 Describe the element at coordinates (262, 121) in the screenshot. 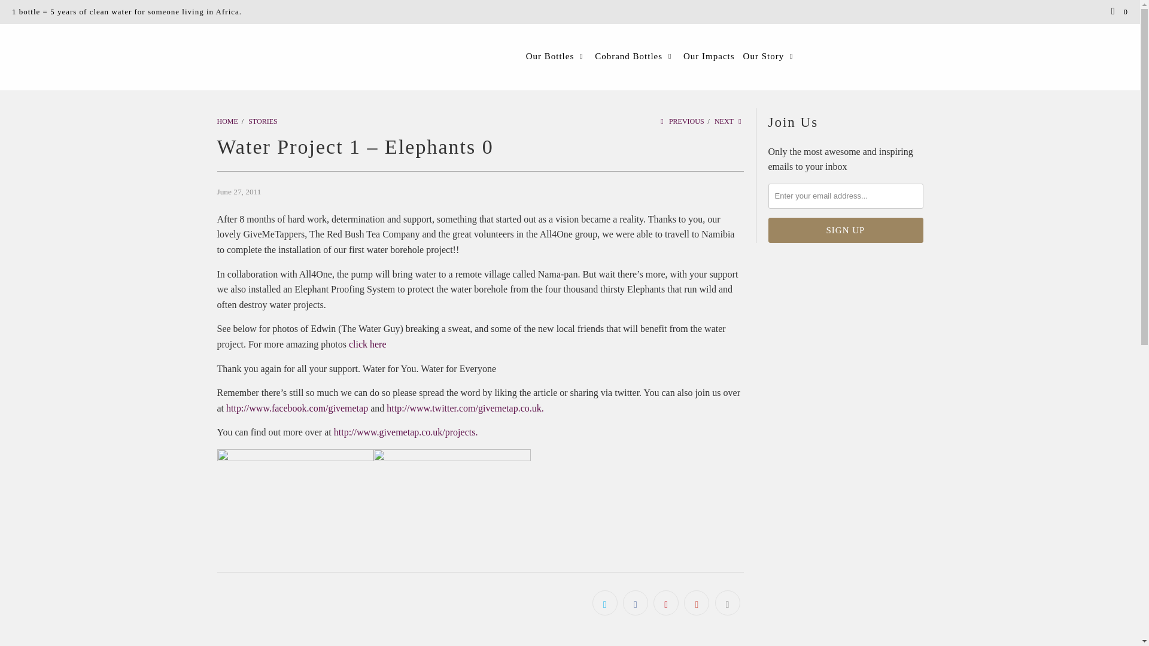

I see `Stories` at that location.